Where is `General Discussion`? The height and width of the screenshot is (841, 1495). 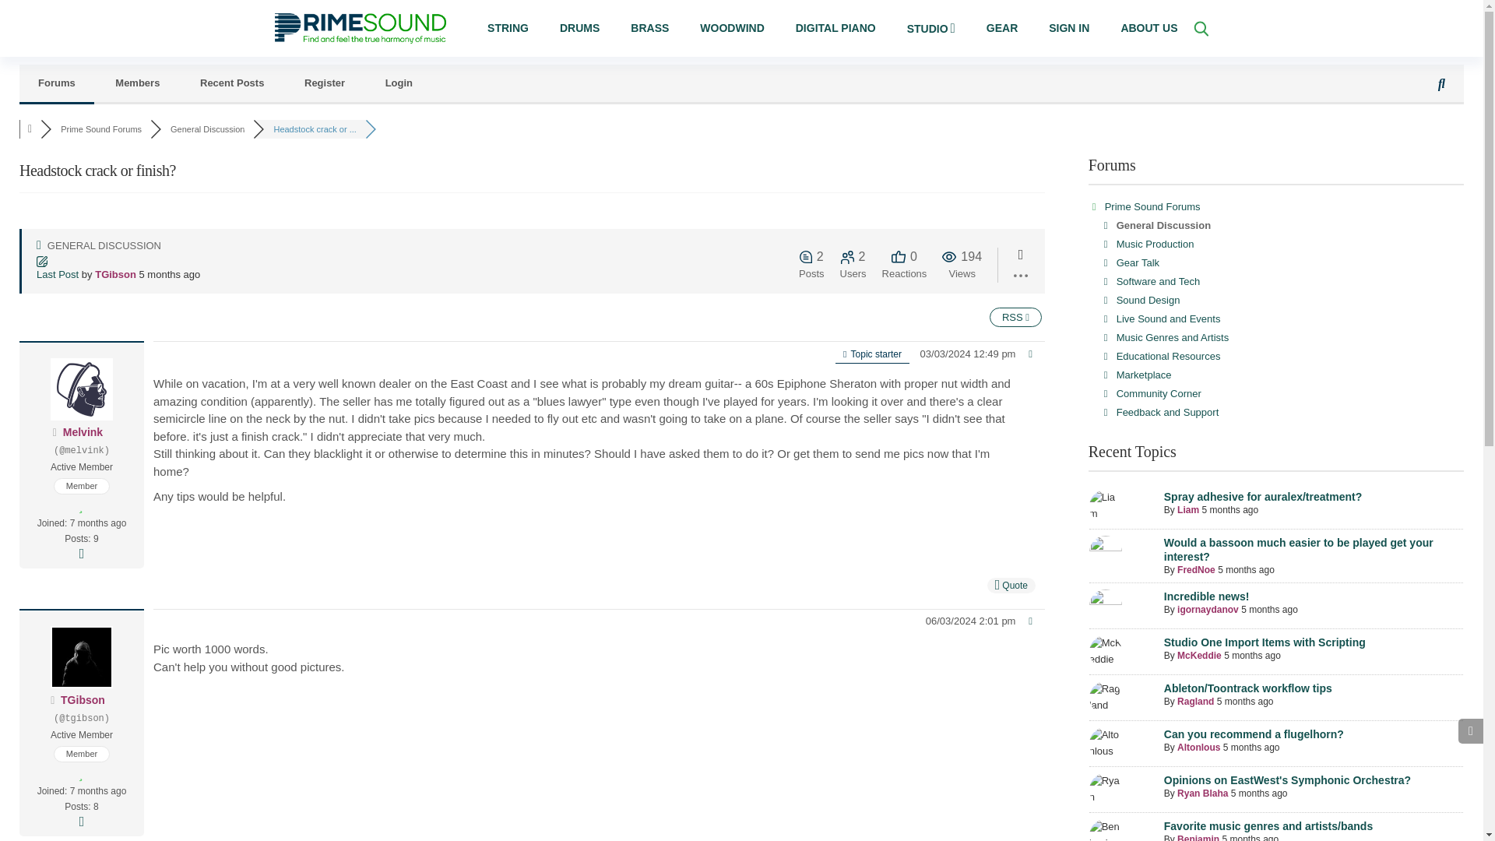
General Discussion is located at coordinates (207, 128).